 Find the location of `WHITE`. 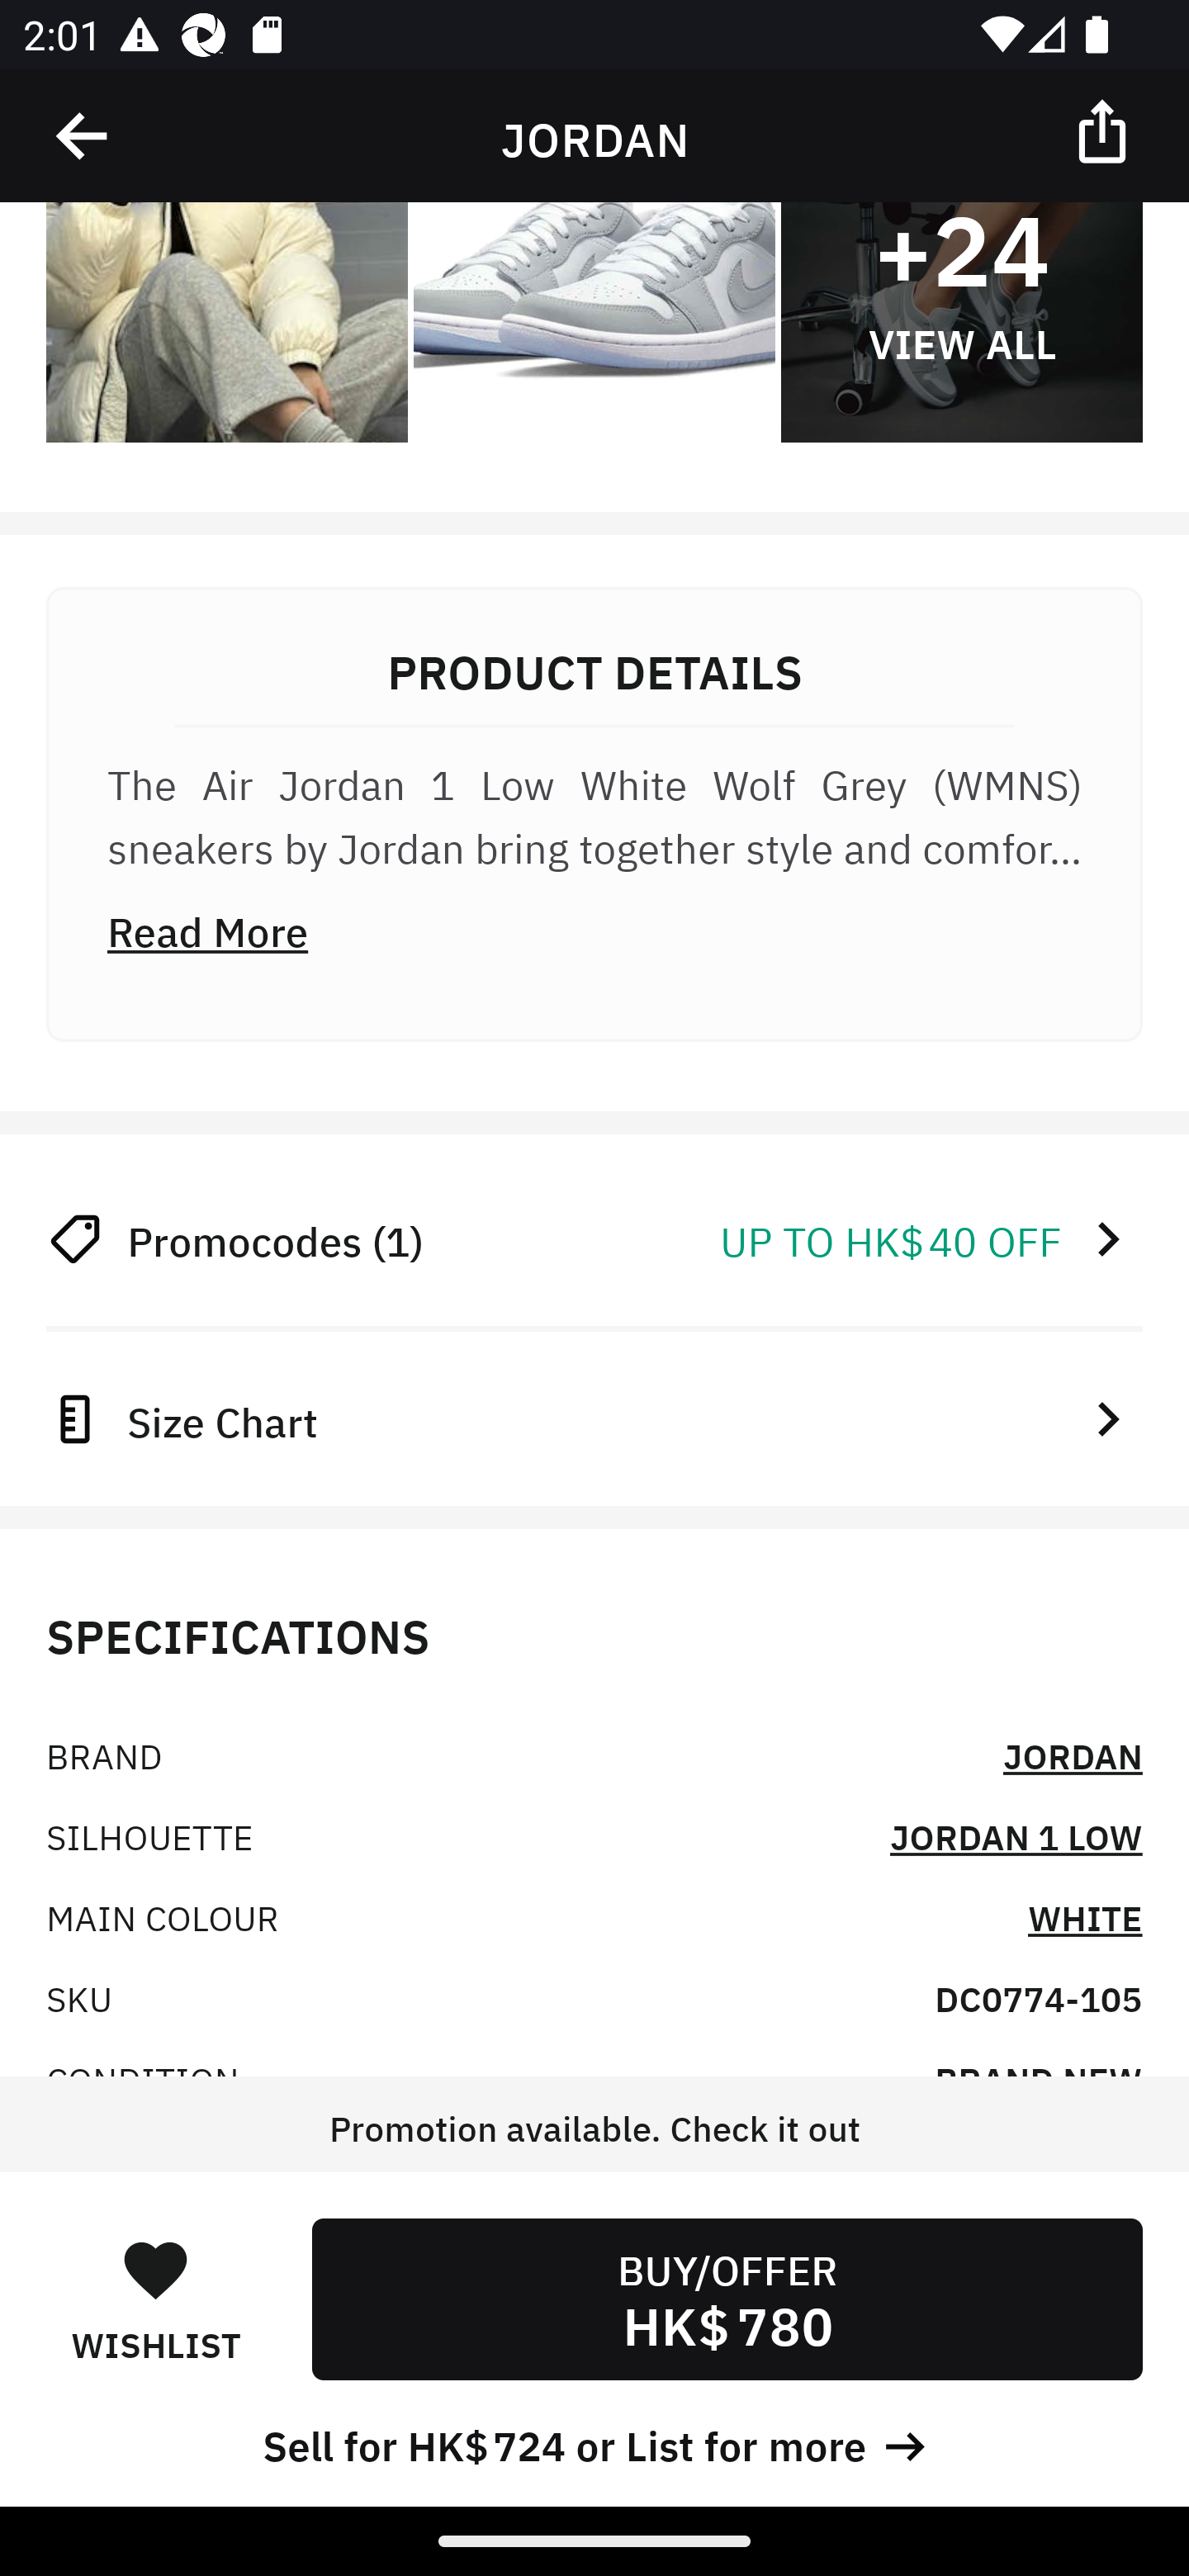

WHITE is located at coordinates (1085, 1915).